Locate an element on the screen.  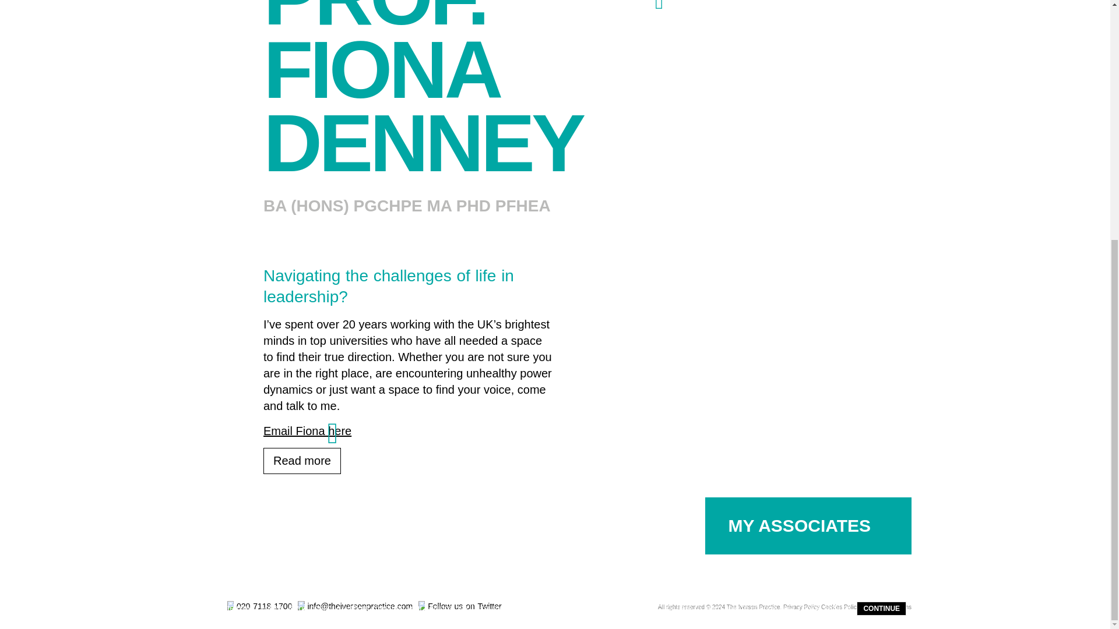
MY ASSOCIATES is located at coordinates (808, 525).